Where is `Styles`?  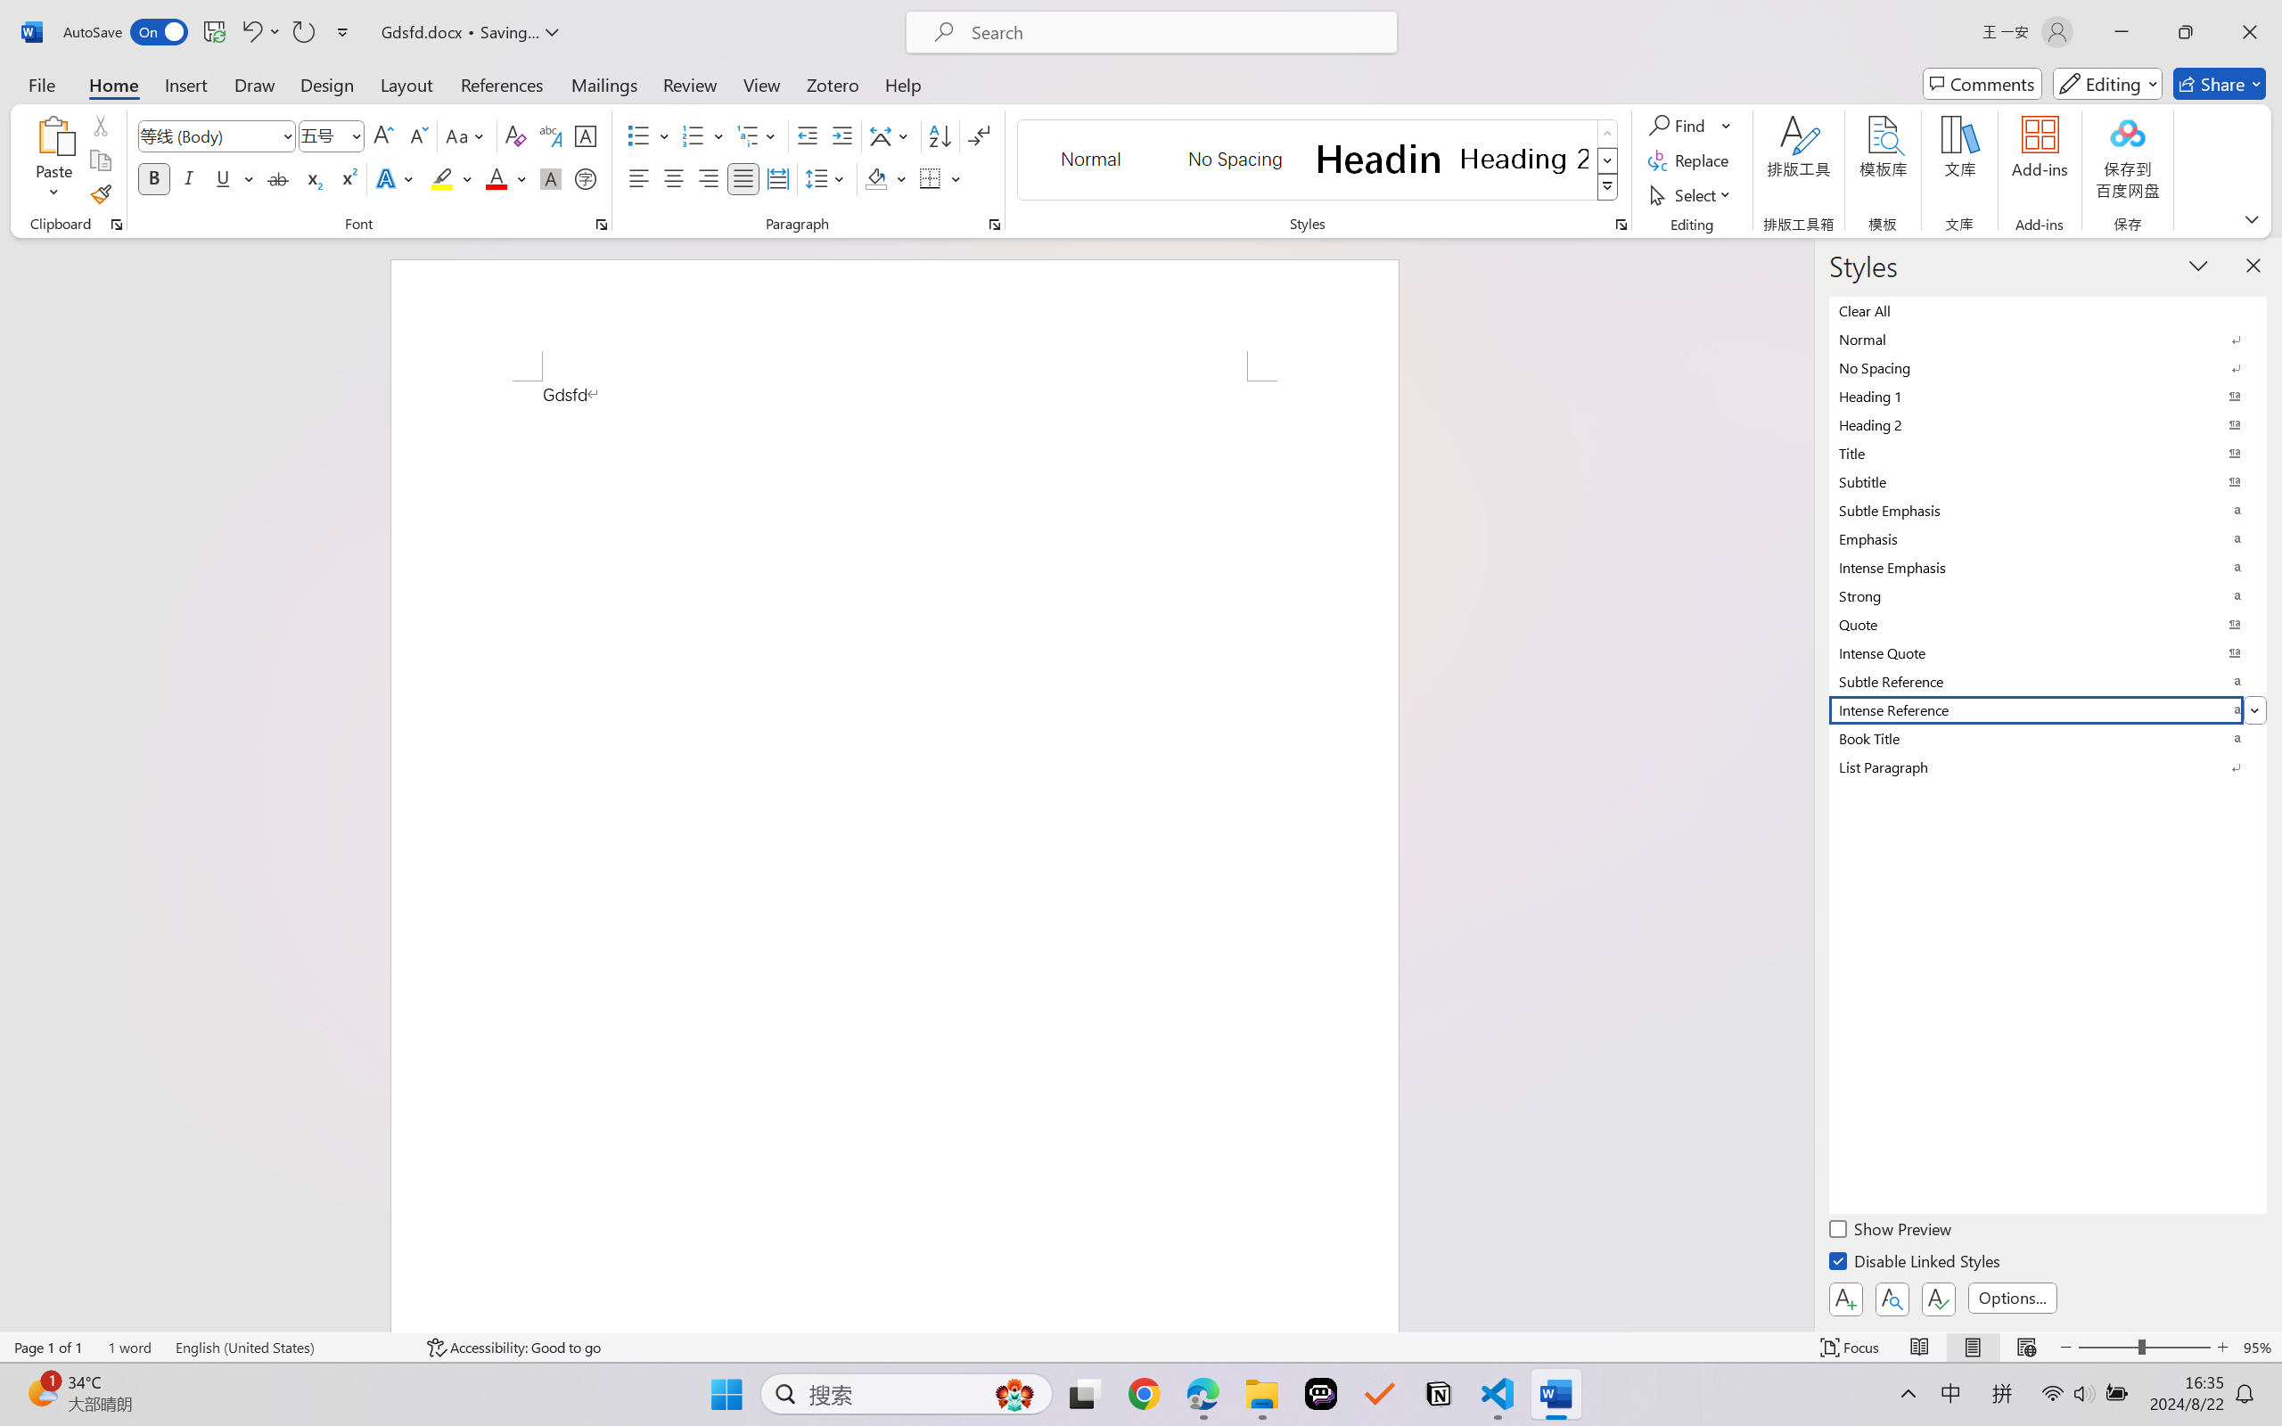 Styles is located at coordinates (1608, 187).